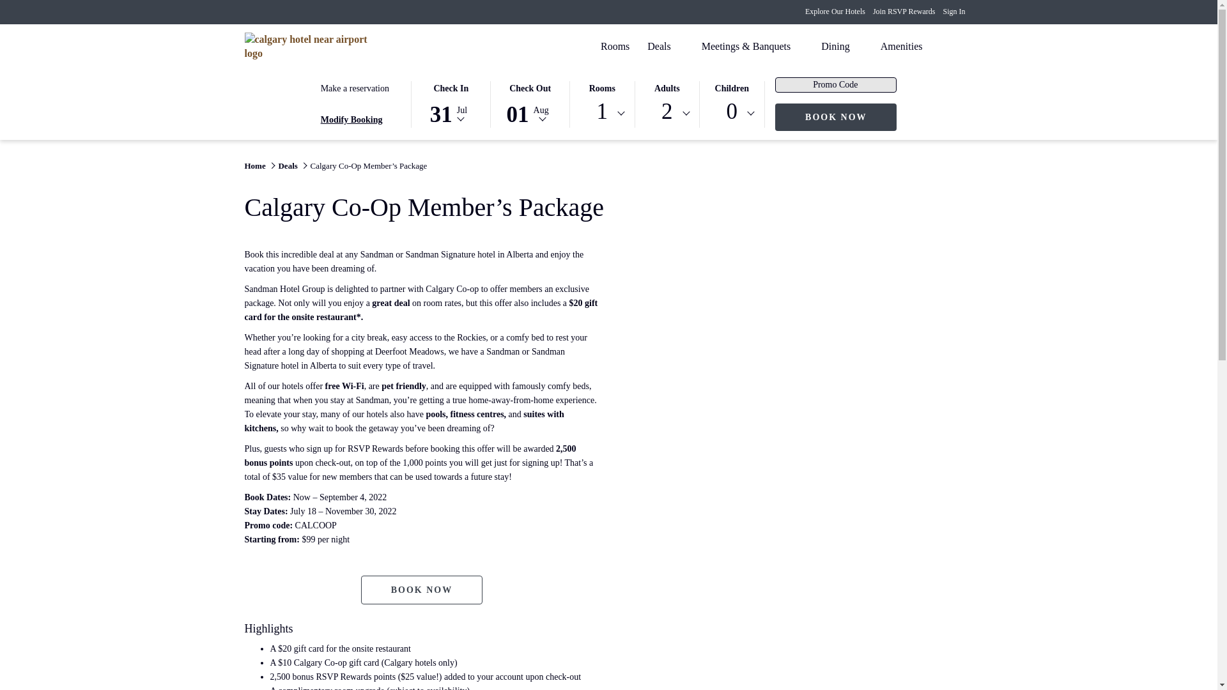 This screenshot has width=1227, height=690. Describe the element at coordinates (901, 46) in the screenshot. I see `Amenities` at that location.